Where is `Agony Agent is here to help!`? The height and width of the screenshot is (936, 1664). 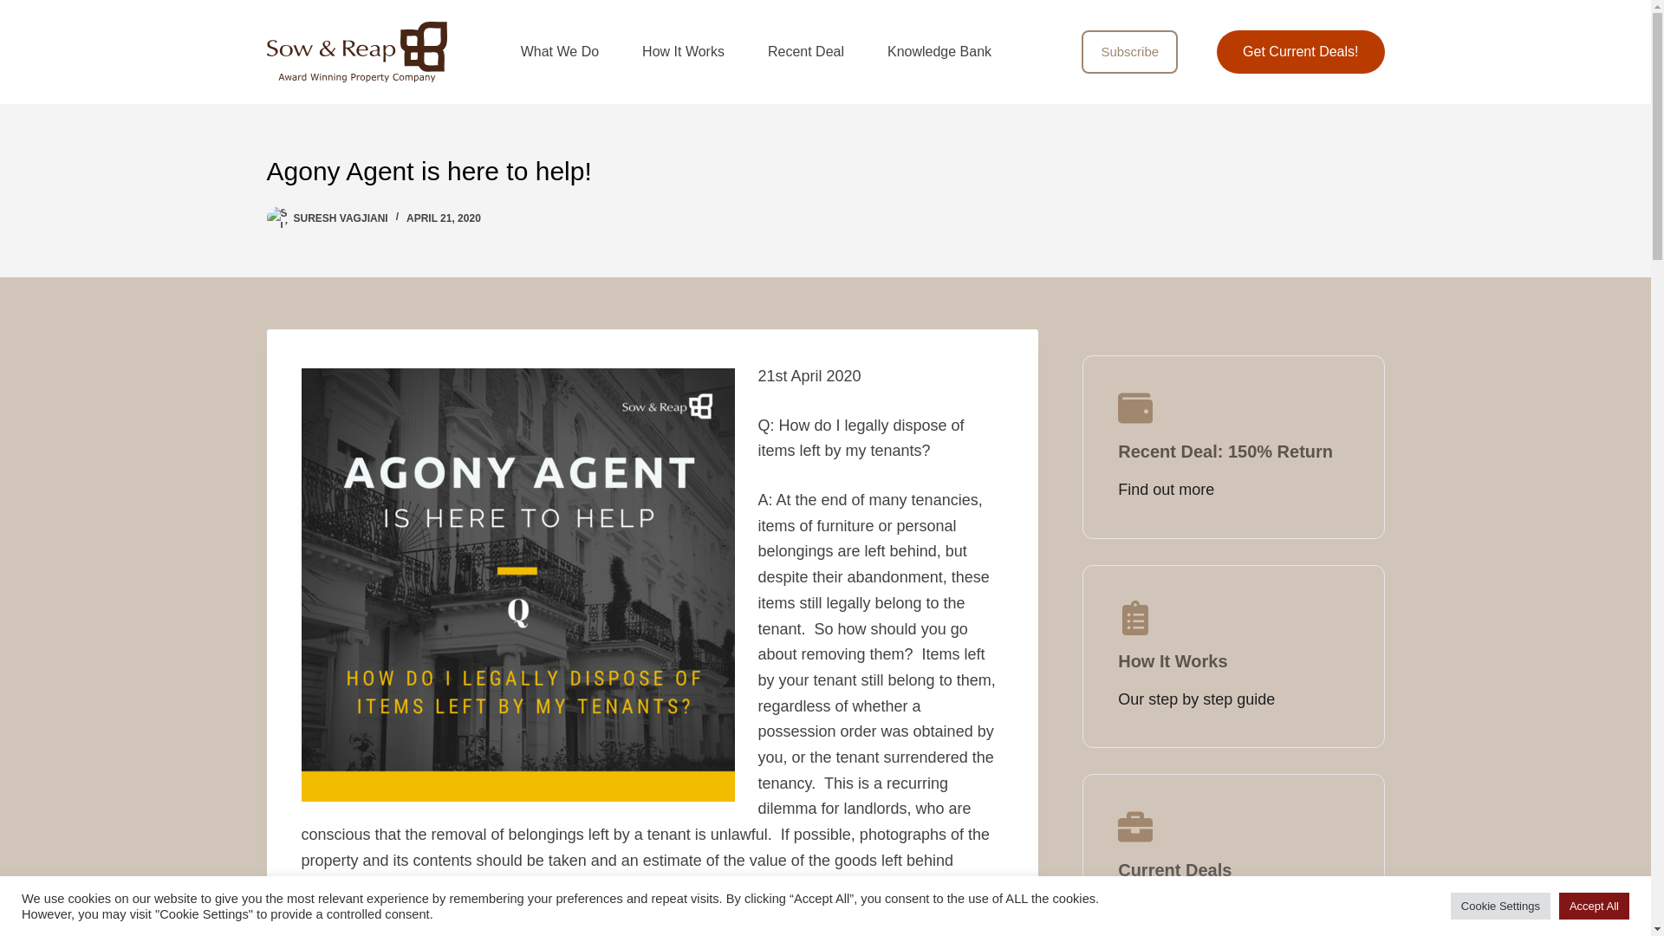
Agony Agent is here to help! is located at coordinates (825, 171).